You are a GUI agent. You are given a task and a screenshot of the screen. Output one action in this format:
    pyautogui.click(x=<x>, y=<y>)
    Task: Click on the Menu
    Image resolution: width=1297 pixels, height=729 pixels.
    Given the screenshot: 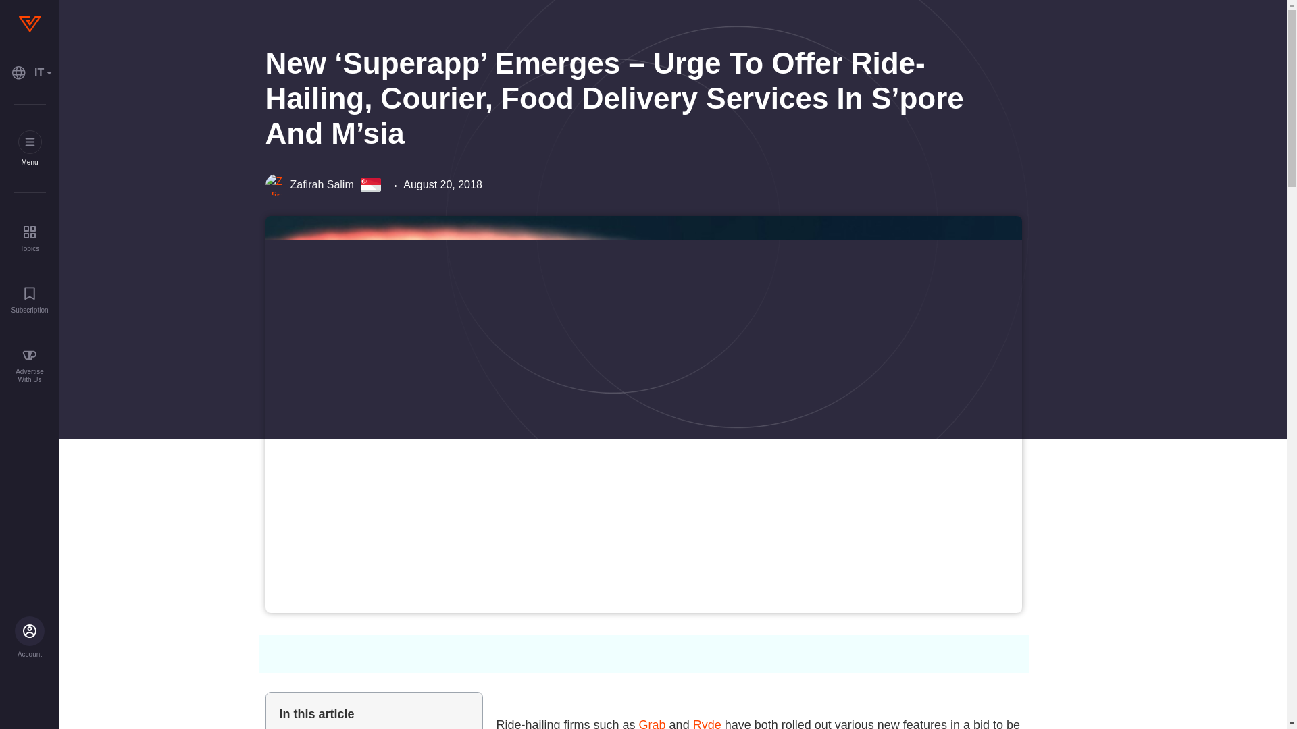 What is the action you would take?
    pyautogui.click(x=30, y=148)
    